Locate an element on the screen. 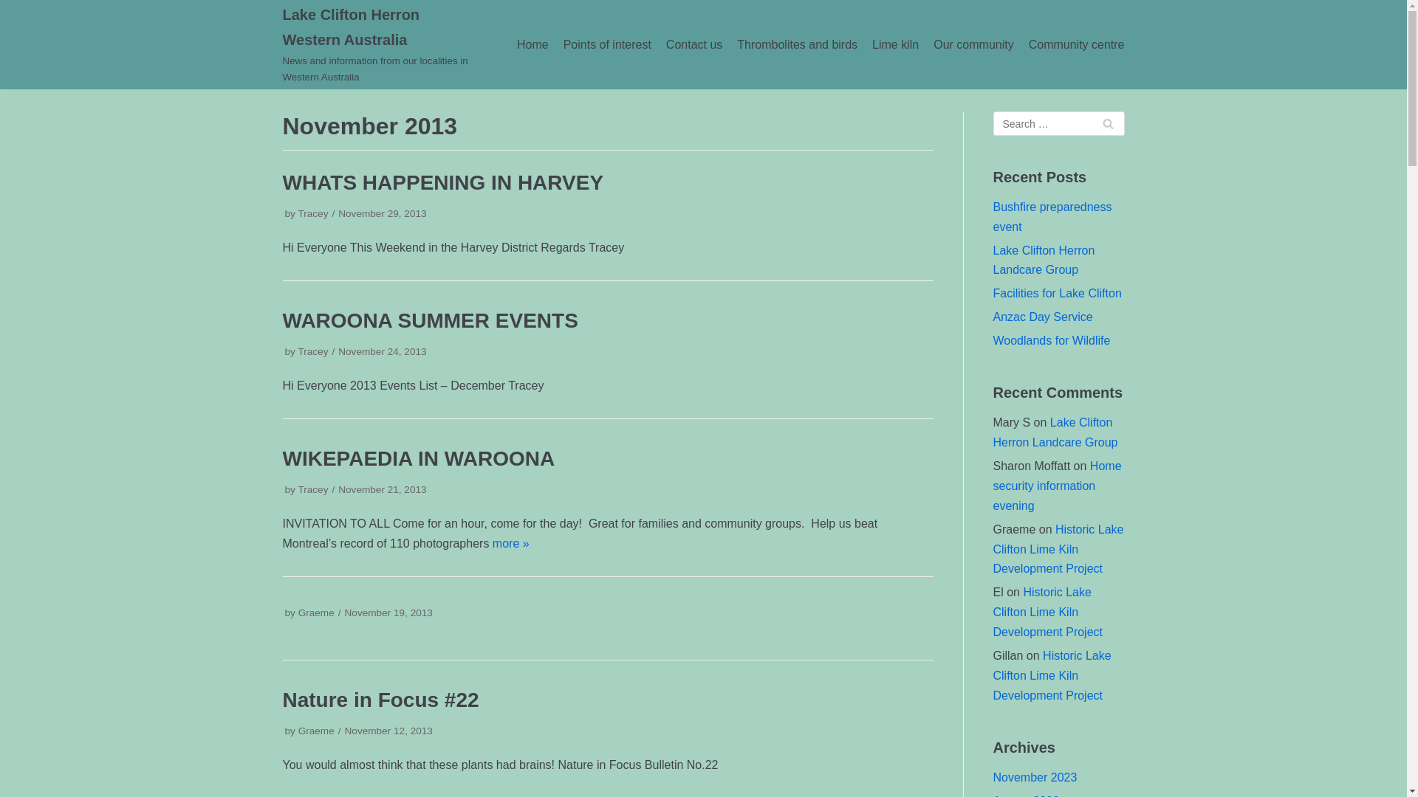  Anzac Day Service is located at coordinates (1043, 317).